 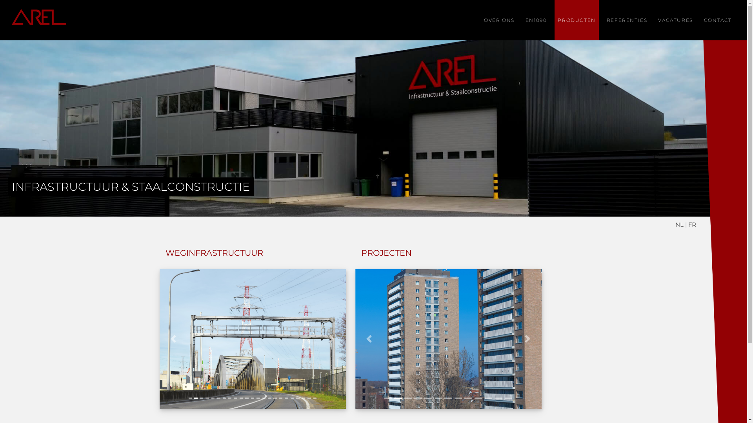 What do you see at coordinates (537, 20) in the screenshot?
I see `EN1090` at bounding box center [537, 20].